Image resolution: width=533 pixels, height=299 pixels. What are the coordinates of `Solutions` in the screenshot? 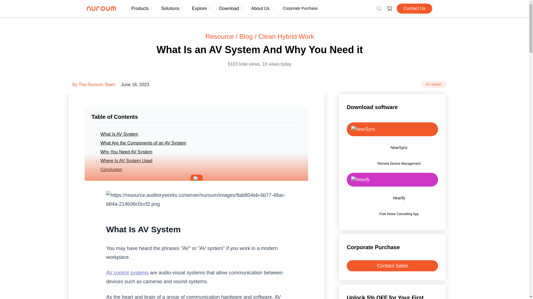 It's located at (172, 8).